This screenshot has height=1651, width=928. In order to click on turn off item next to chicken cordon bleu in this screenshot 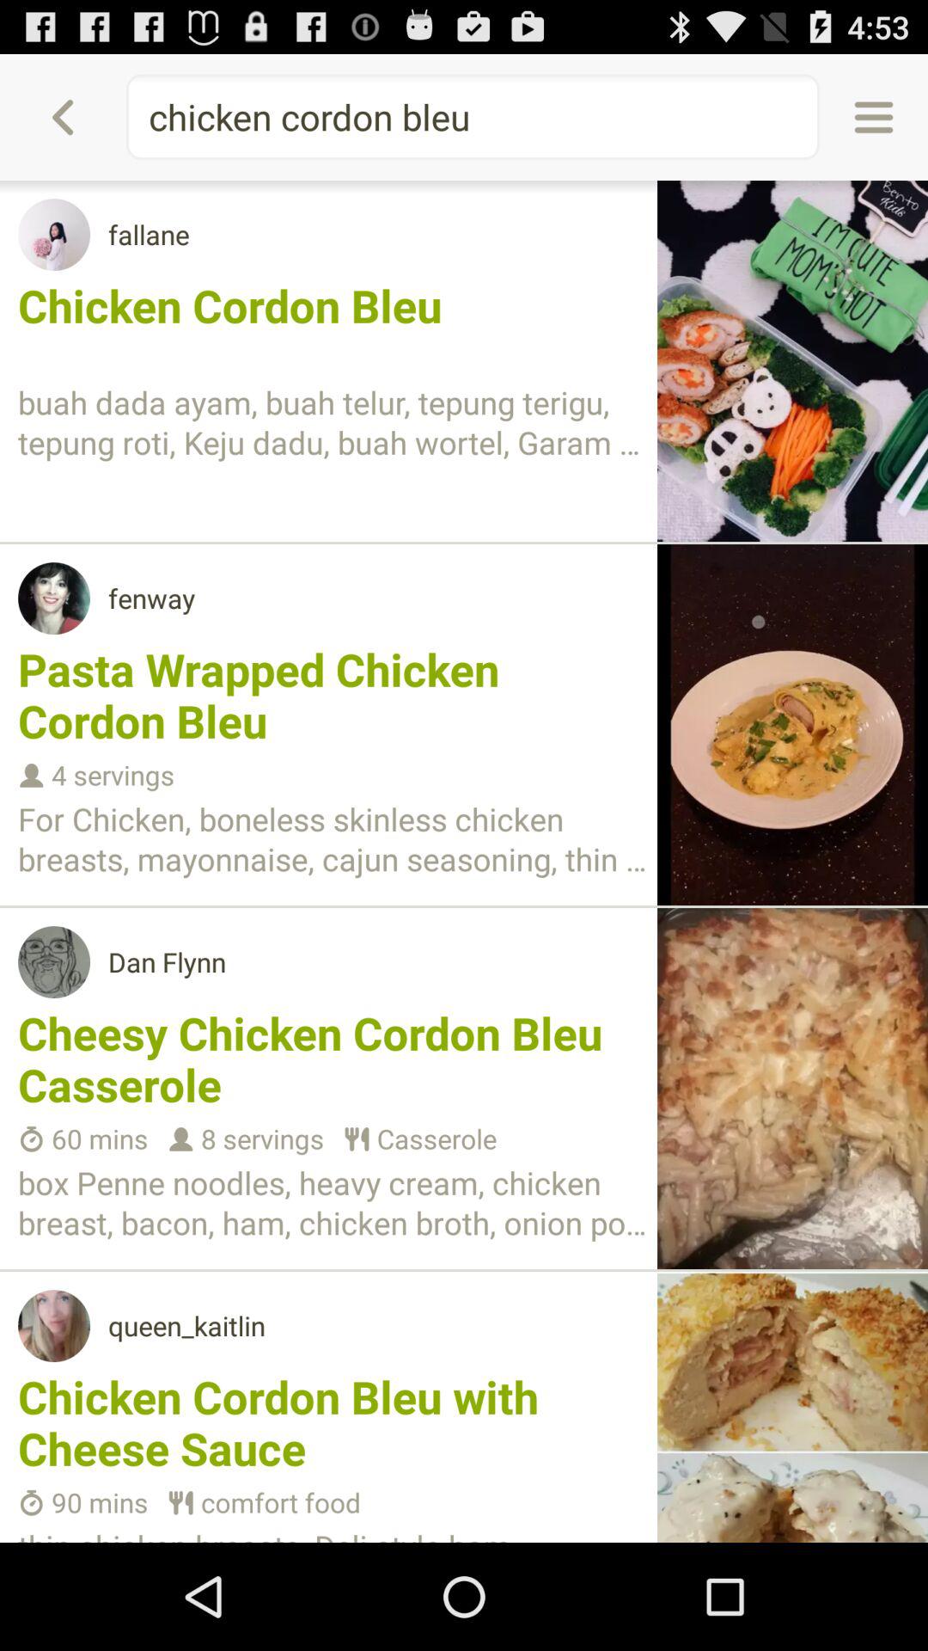, I will do `click(873, 117)`.